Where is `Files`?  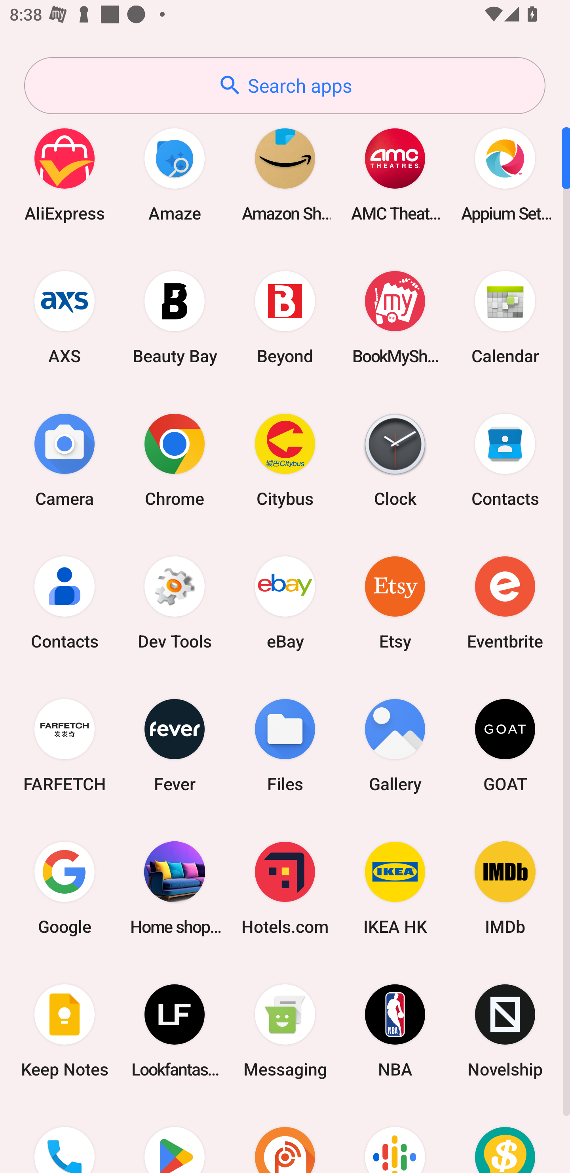
Files is located at coordinates (285, 745).